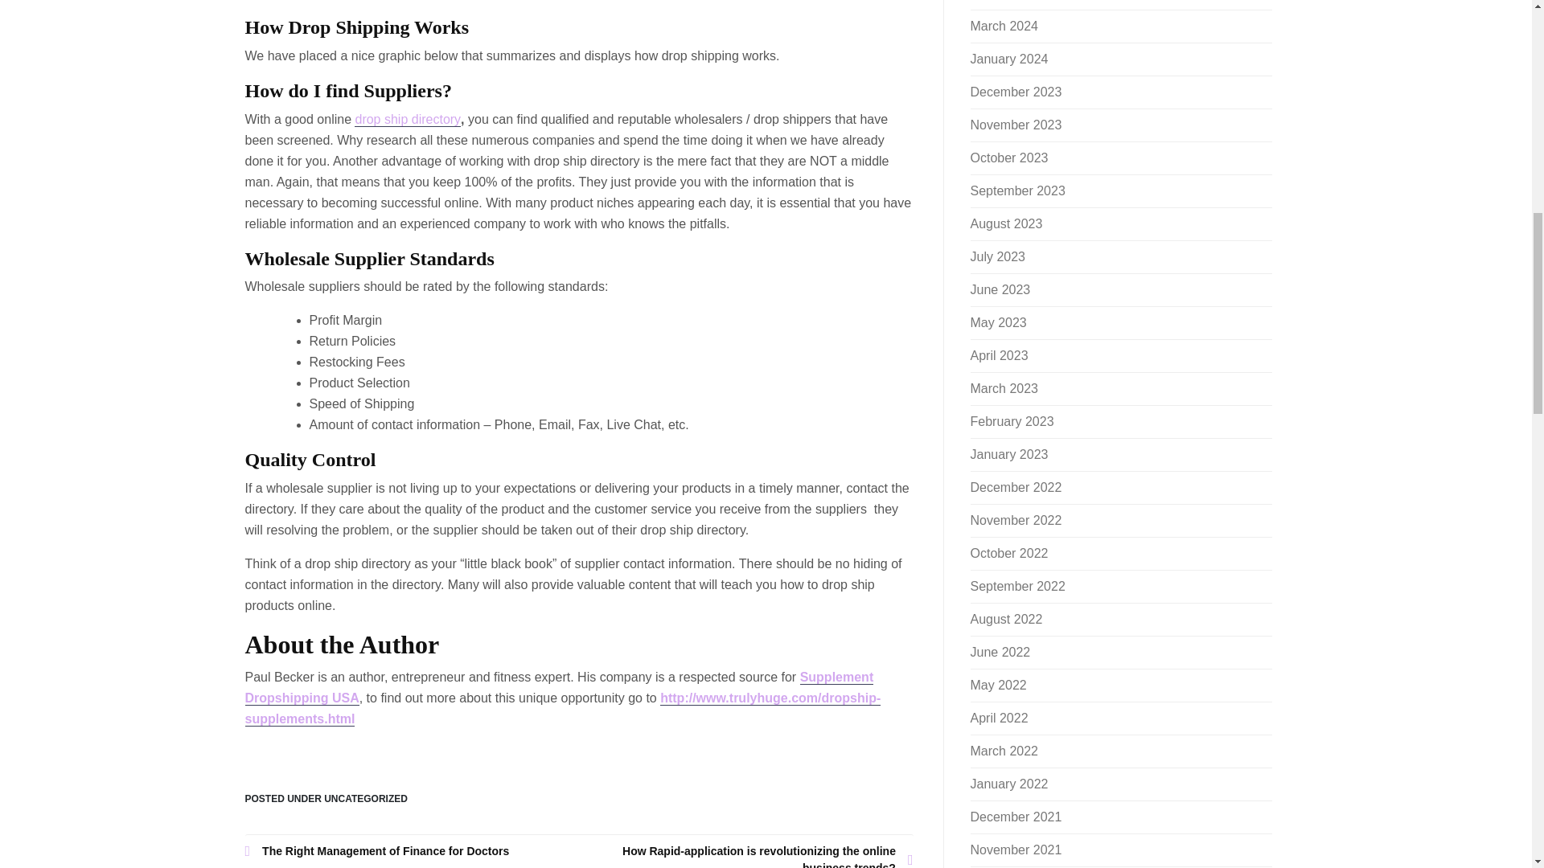 The width and height of the screenshot is (1544, 868). What do you see at coordinates (1008, 59) in the screenshot?
I see `January 2024` at bounding box center [1008, 59].